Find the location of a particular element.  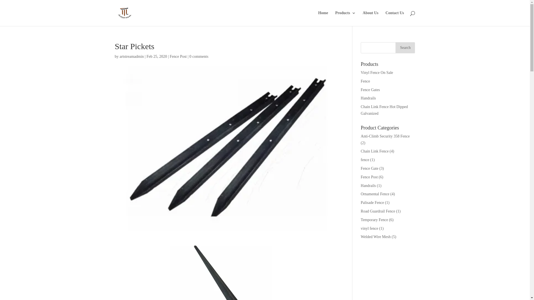

About Us is located at coordinates (370, 19).